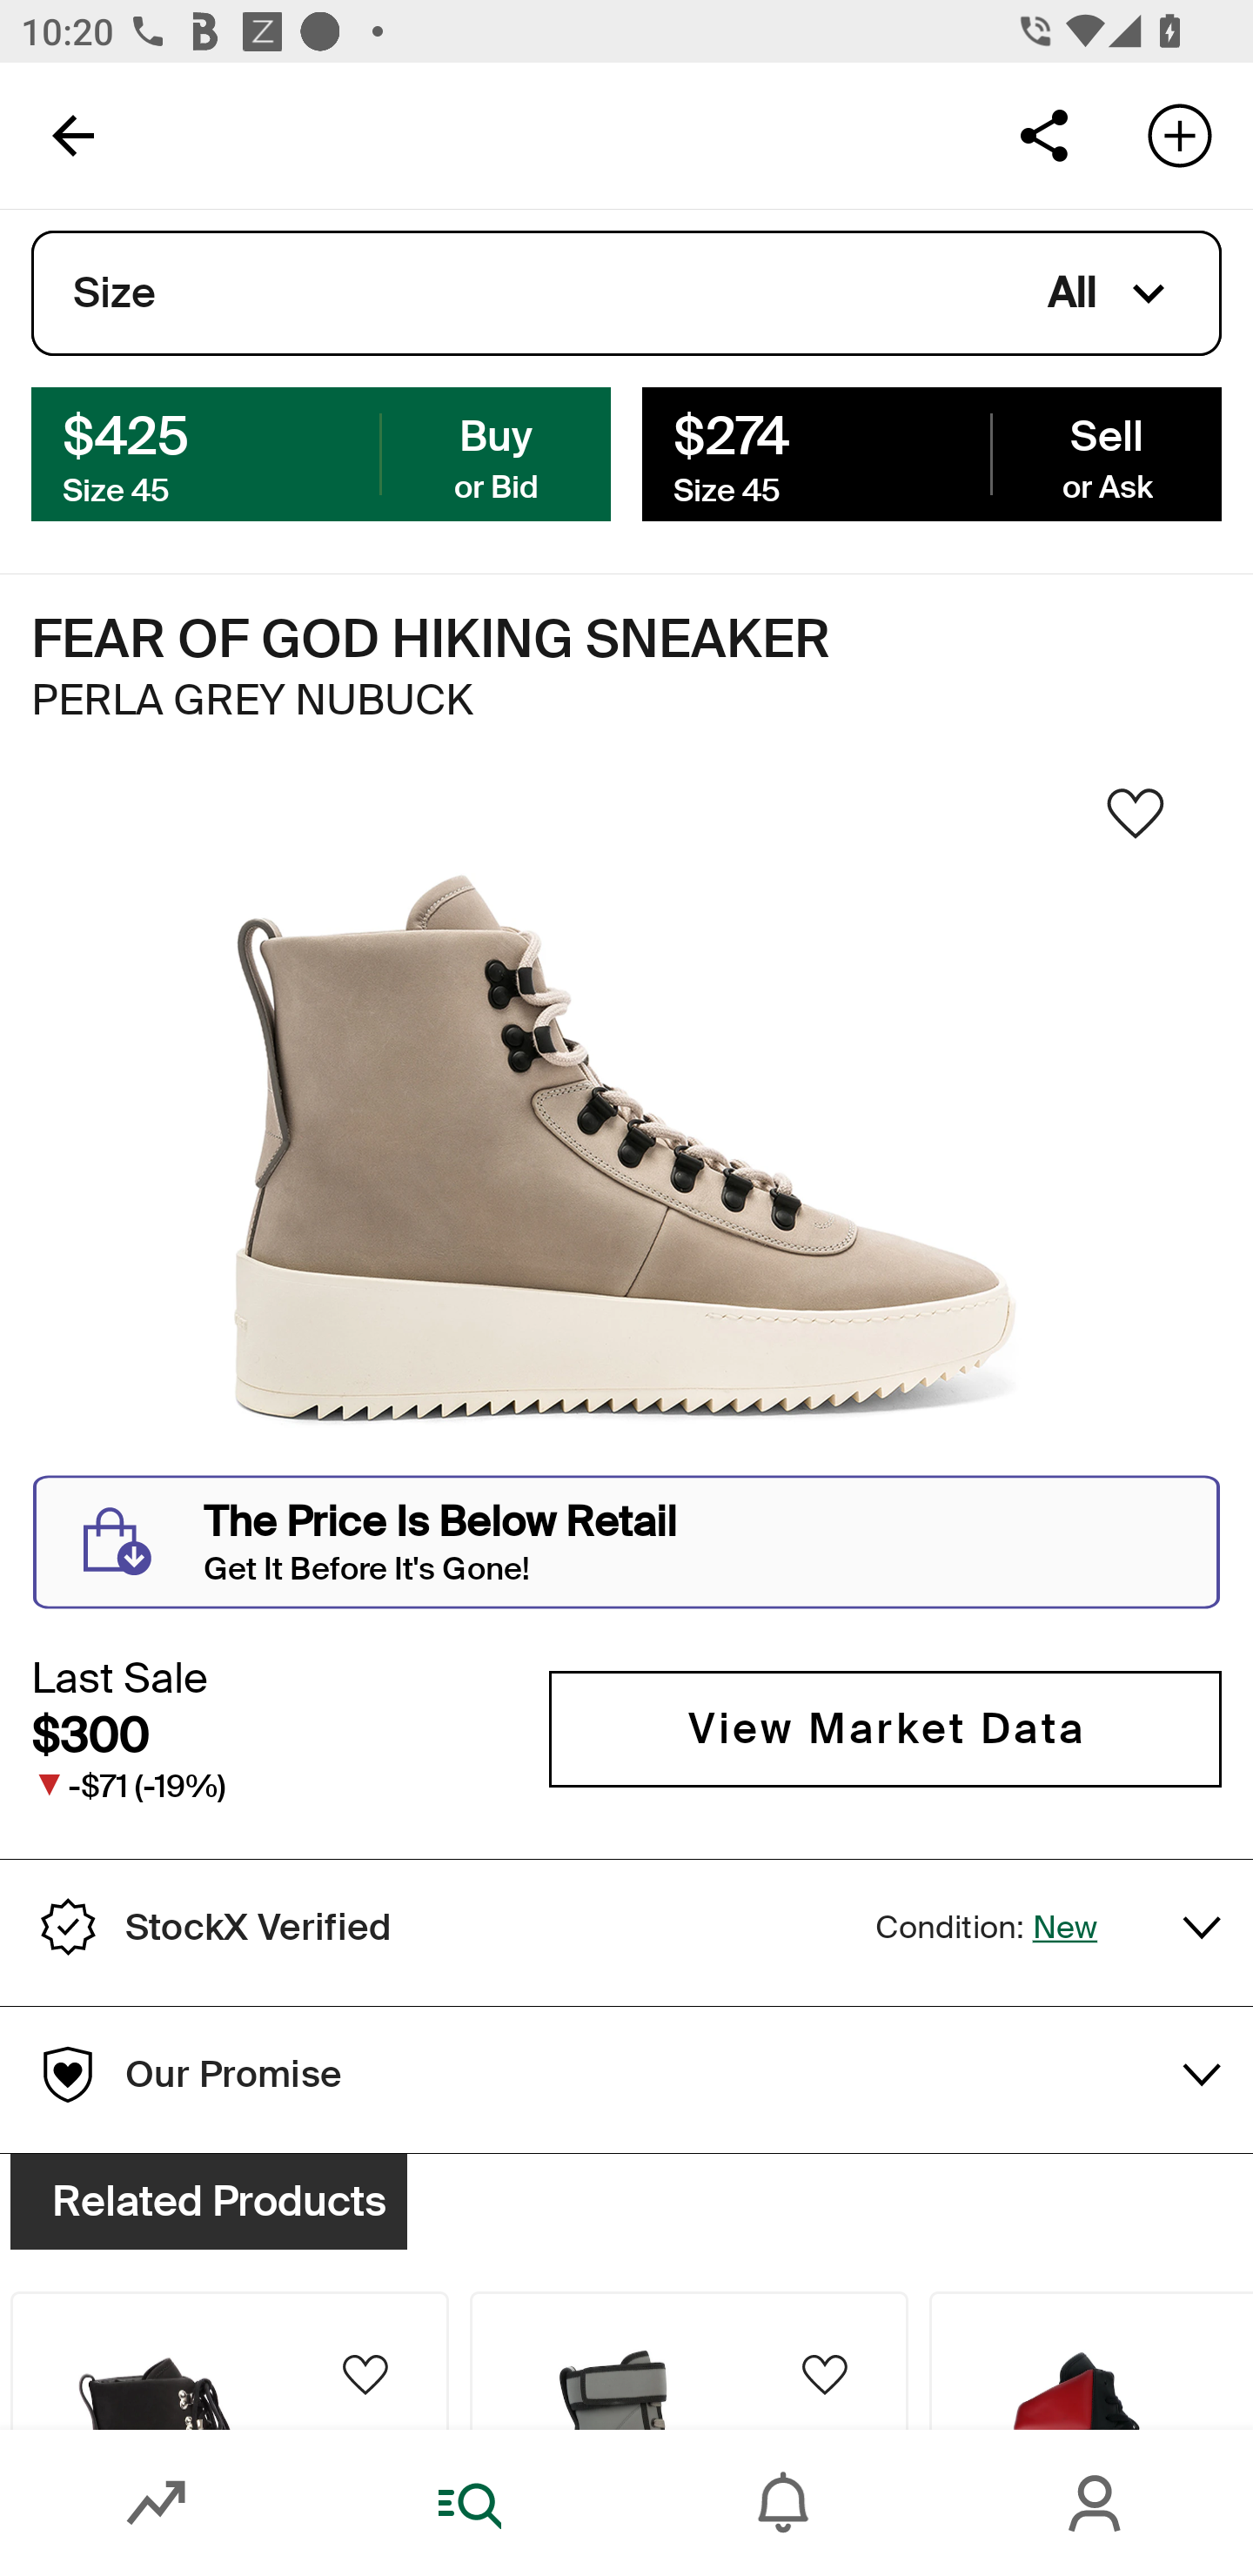  I want to click on Sneaker Image, so click(626, 1150).